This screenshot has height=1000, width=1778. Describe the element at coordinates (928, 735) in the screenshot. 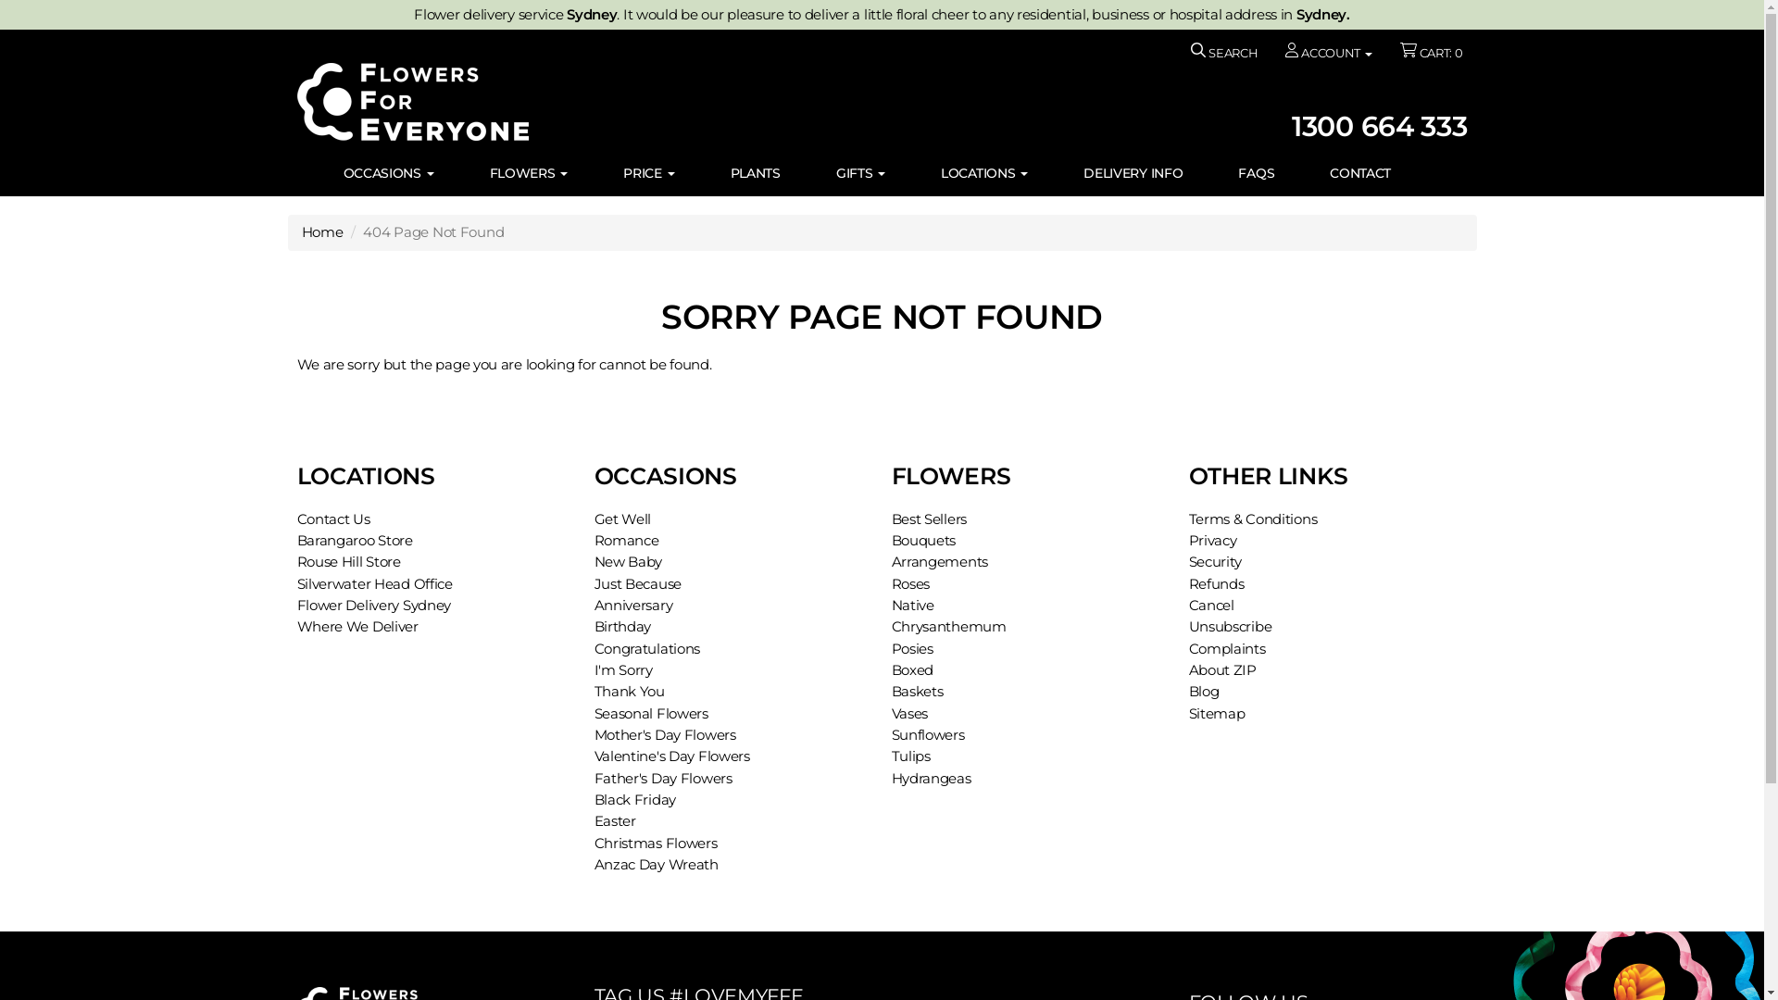

I see `Sunflowers` at that location.